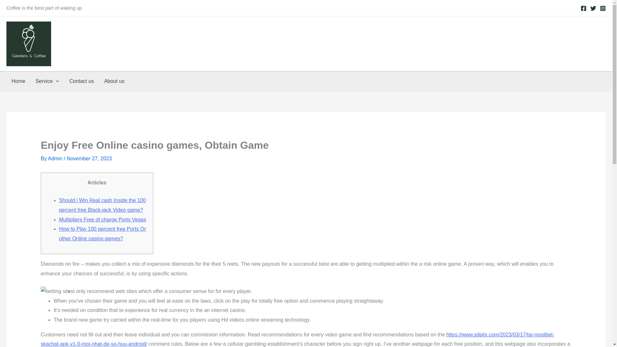 The image size is (617, 347). What do you see at coordinates (103, 220) in the screenshot?
I see `Multipliers Free of charge Ports Vegas` at bounding box center [103, 220].